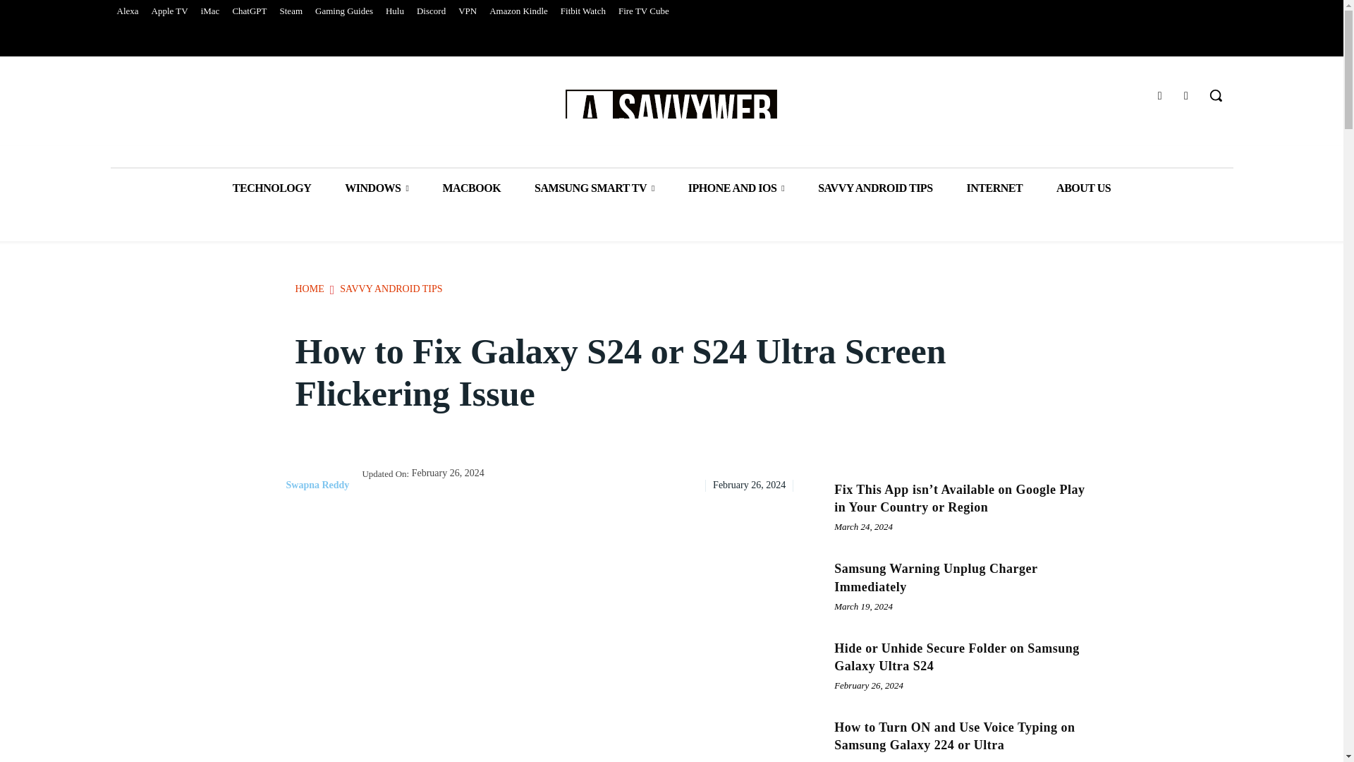  Describe the element at coordinates (671, 113) in the screenshot. I see `A Savvy Web` at that location.